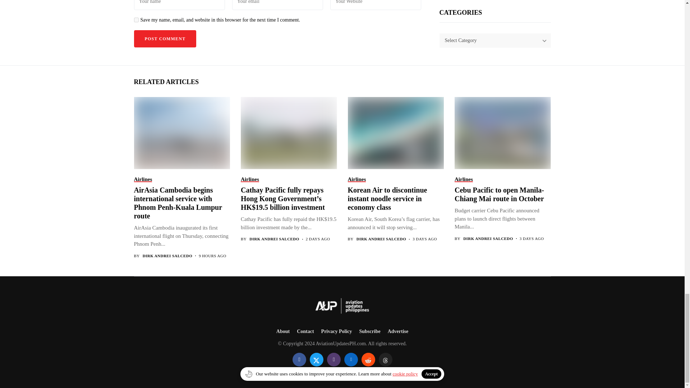 This screenshot has height=388, width=690. Describe the element at coordinates (274, 239) in the screenshot. I see `Posts by Dirk Andrei Salcedo` at that location.